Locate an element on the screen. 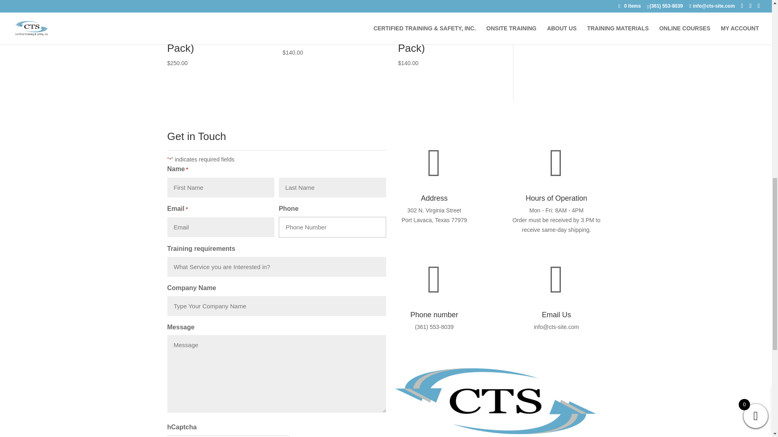 The image size is (778, 437). CTSLogo2021 is located at coordinates (495, 397).